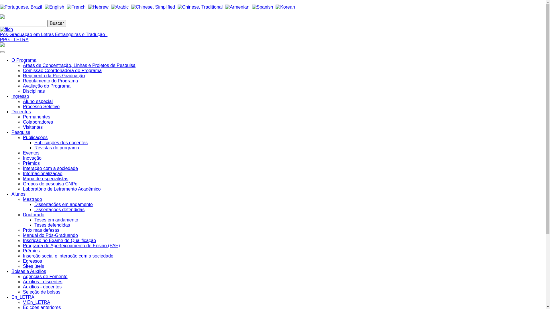 The width and height of the screenshot is (550, 309). Describe the element at coordinates (24, 60) in the screenshot. I see `O Programa` at that location.